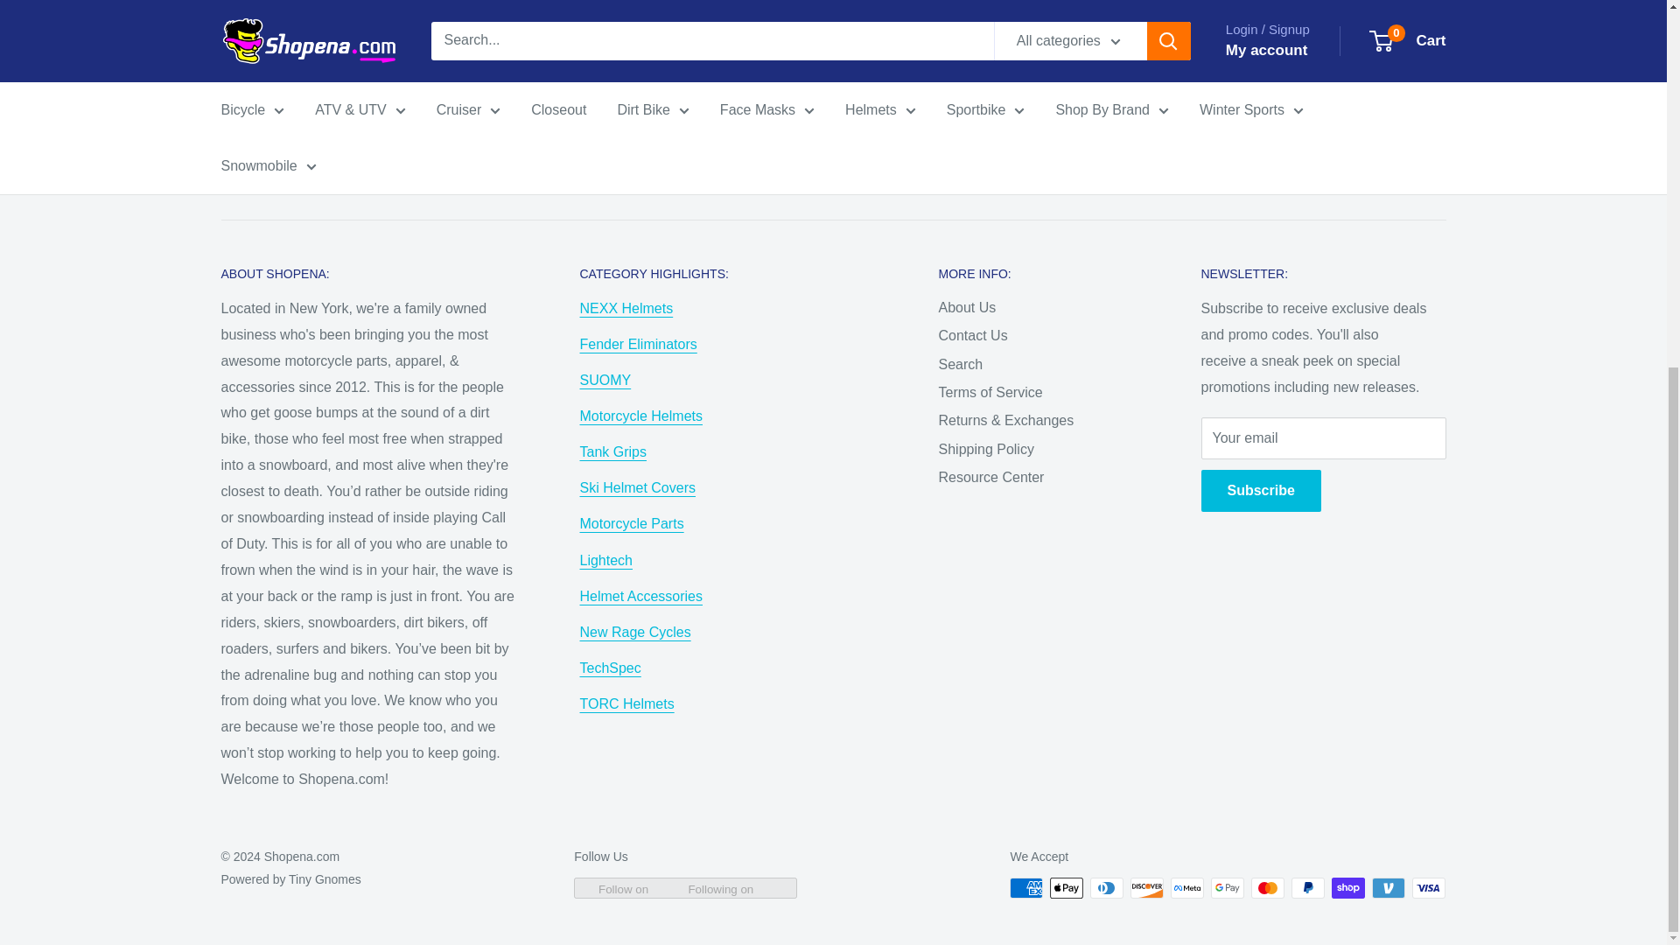 This screenshot has width=1680, height=945. What do you see at coordinates (609, 668) in the screenshot?
I see `TechSpec` at bounding box center [609, 668].